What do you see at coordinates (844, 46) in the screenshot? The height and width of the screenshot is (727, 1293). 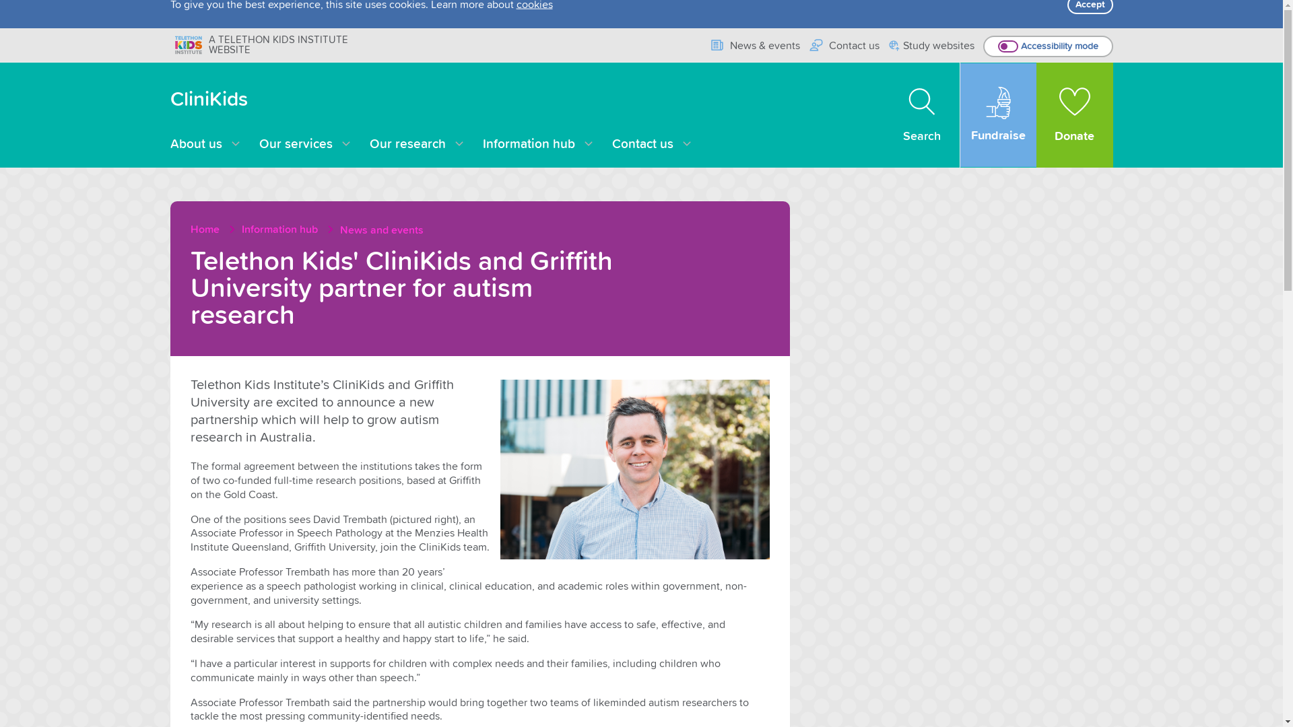 I see `Contact us` at bounding box center [844, 46].